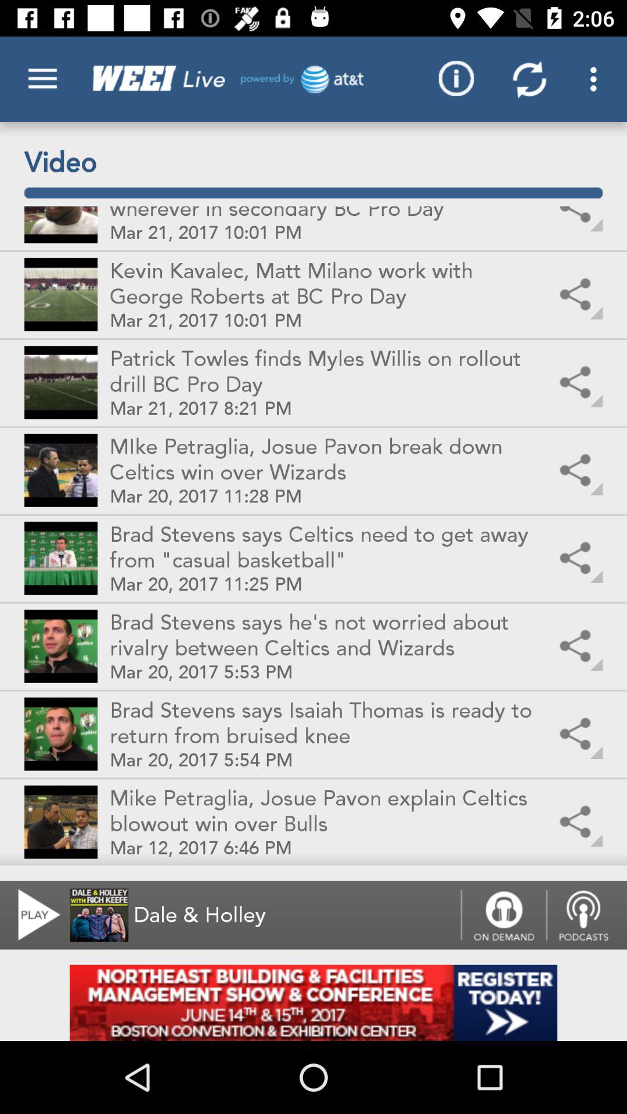 The width and height of the screenshot is (627, 1114). What do you see at coordinates (313, 1003) in the screenshot?
I see `open advertisement` at bounding box center [313, 1003].